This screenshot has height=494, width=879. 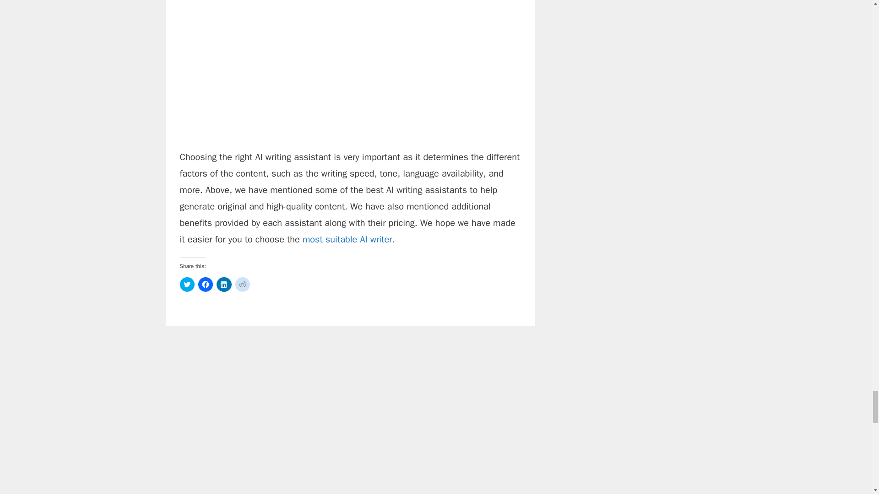 I want to click on Click to share on Reddit, so click(x=243, y=285).